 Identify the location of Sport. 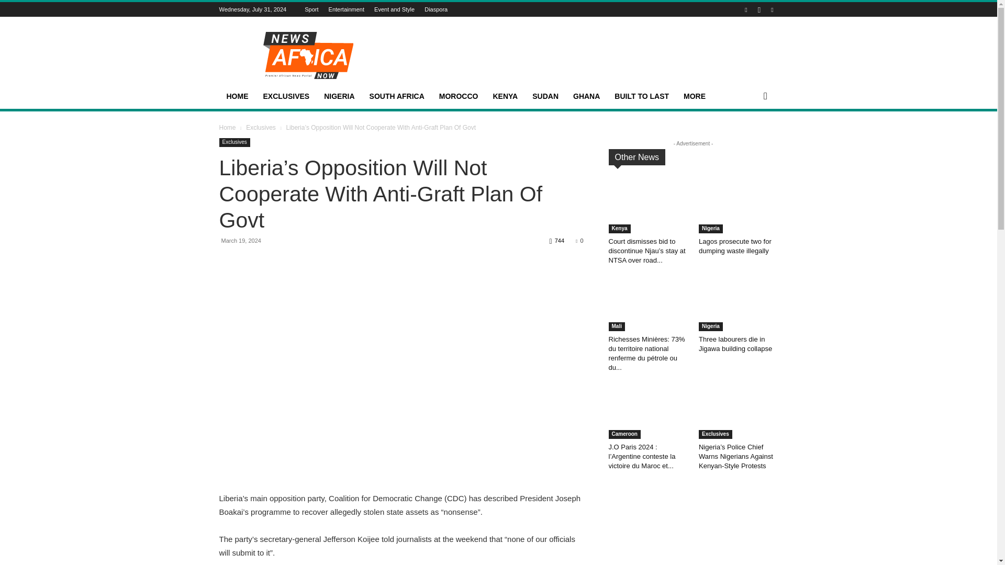
(311, 9).